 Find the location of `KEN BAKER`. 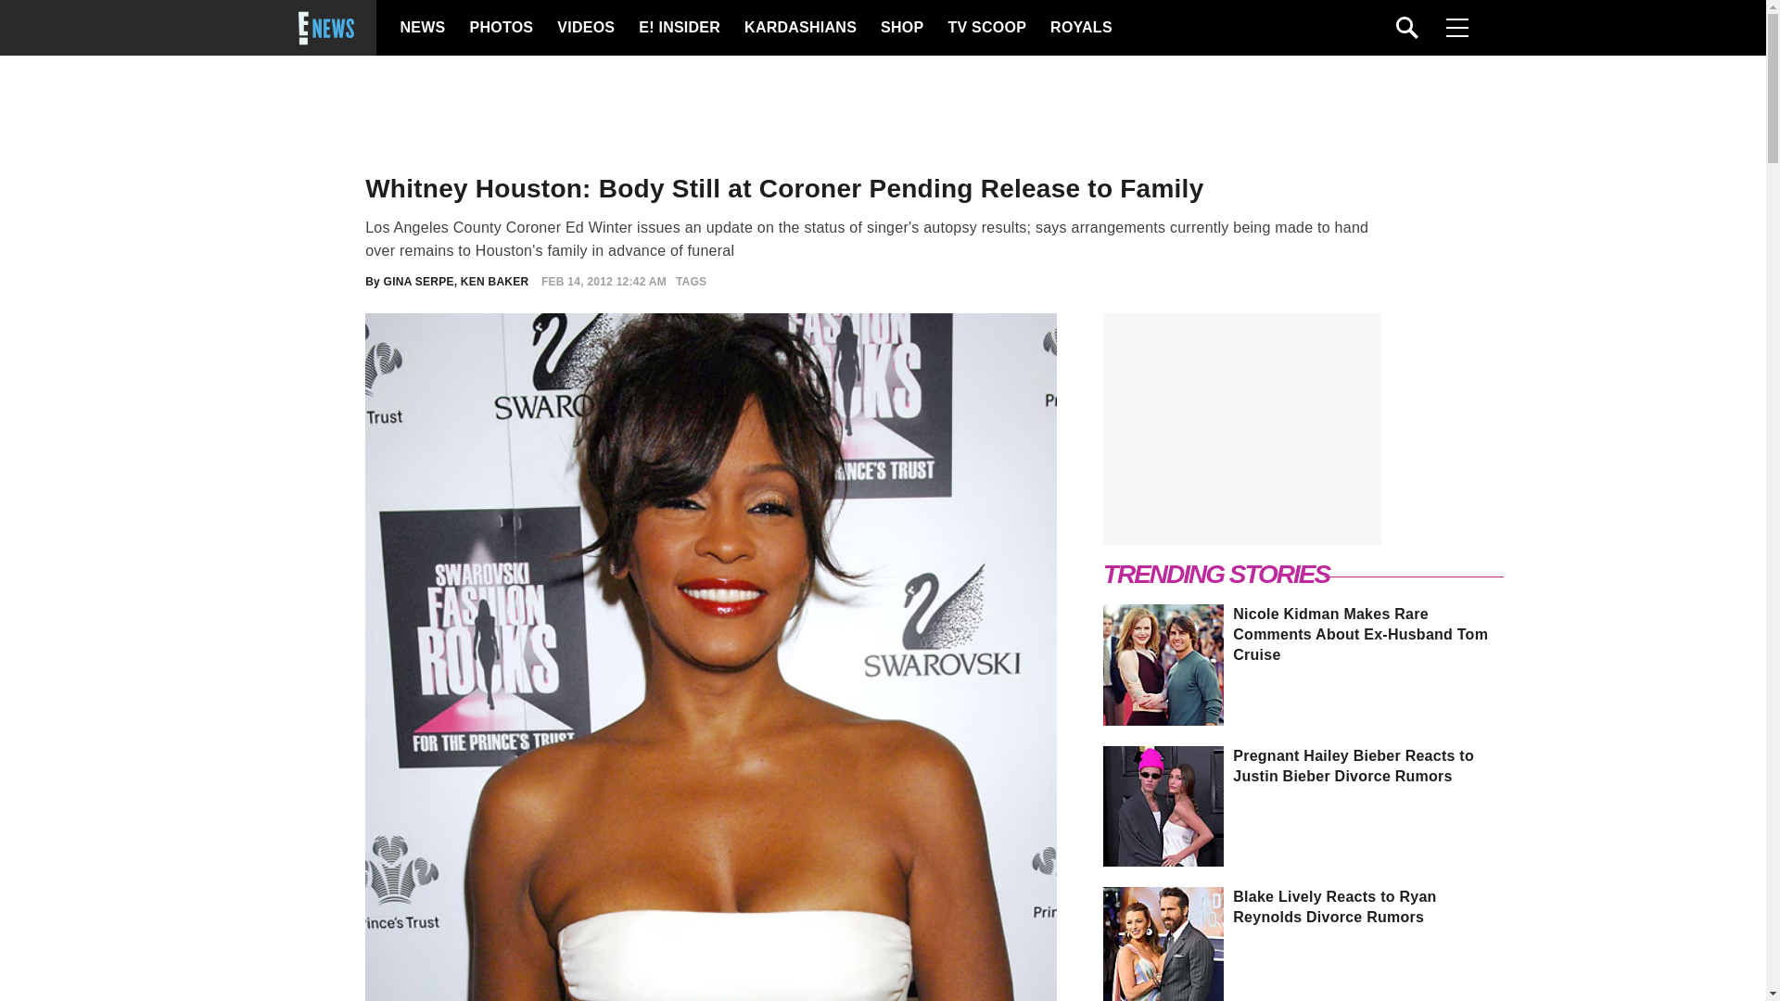

KEN BAKER is located at coordinates (495, 282).